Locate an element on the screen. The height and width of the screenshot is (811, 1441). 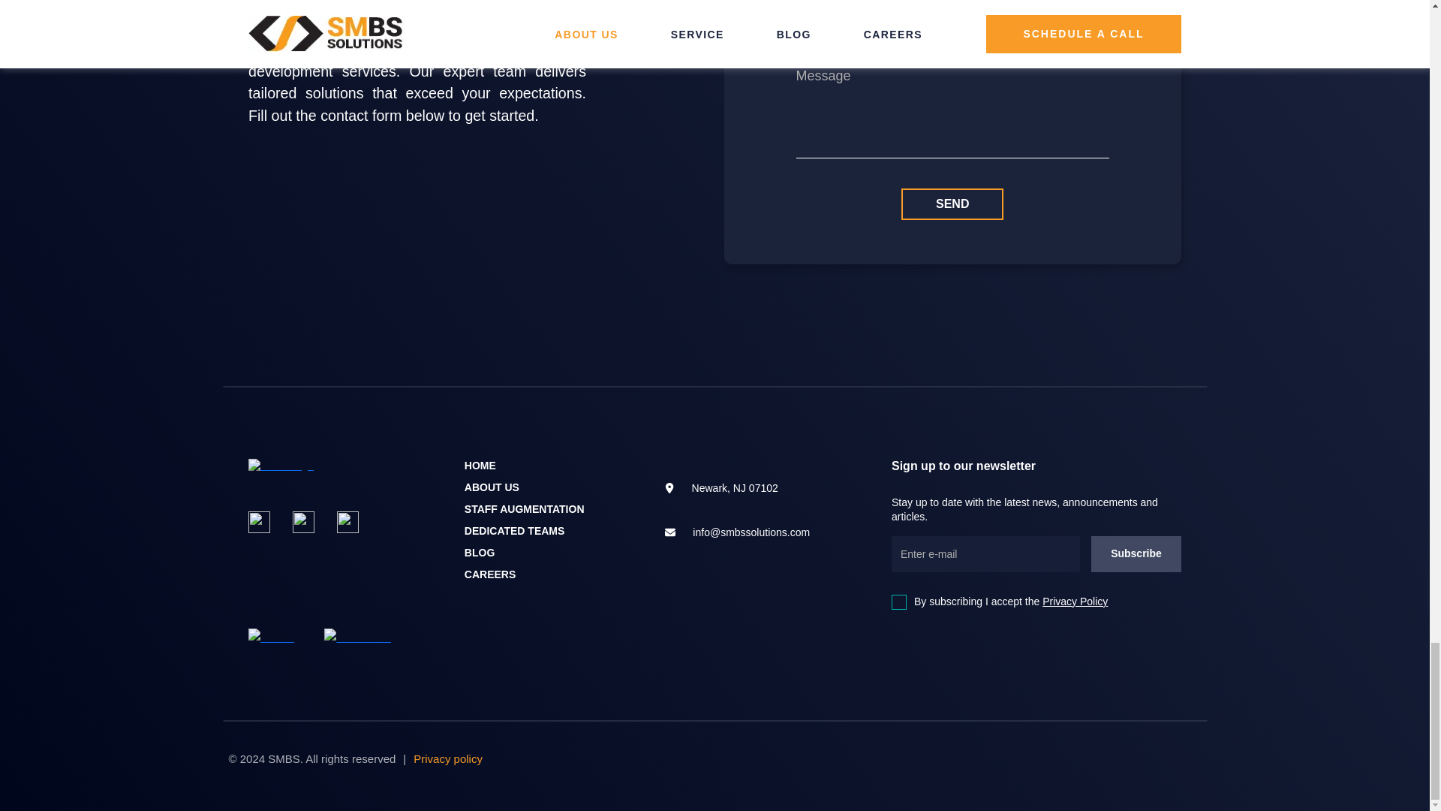
DEDICATED TEAMS is located at coordinates (514, 529).